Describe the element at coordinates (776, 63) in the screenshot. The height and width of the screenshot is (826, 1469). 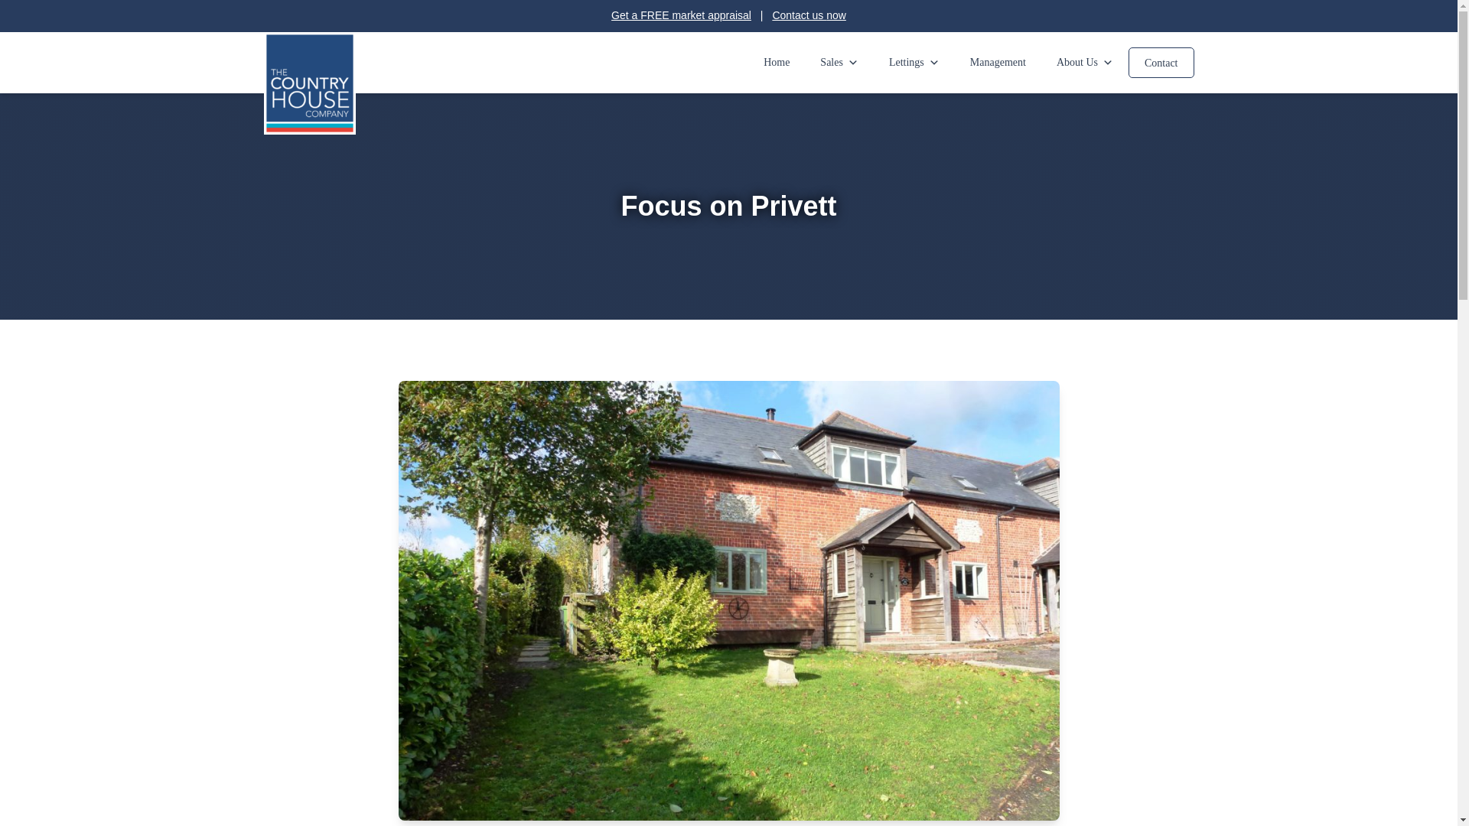
I see `Home` at that location.